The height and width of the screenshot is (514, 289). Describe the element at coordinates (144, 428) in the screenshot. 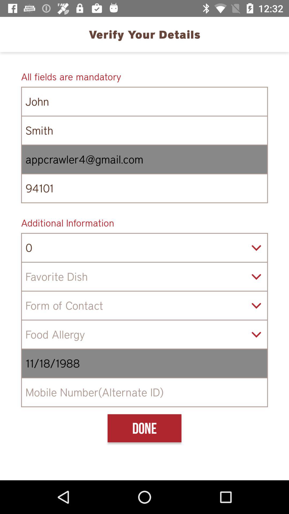

I see `flip to the done item` at that location.